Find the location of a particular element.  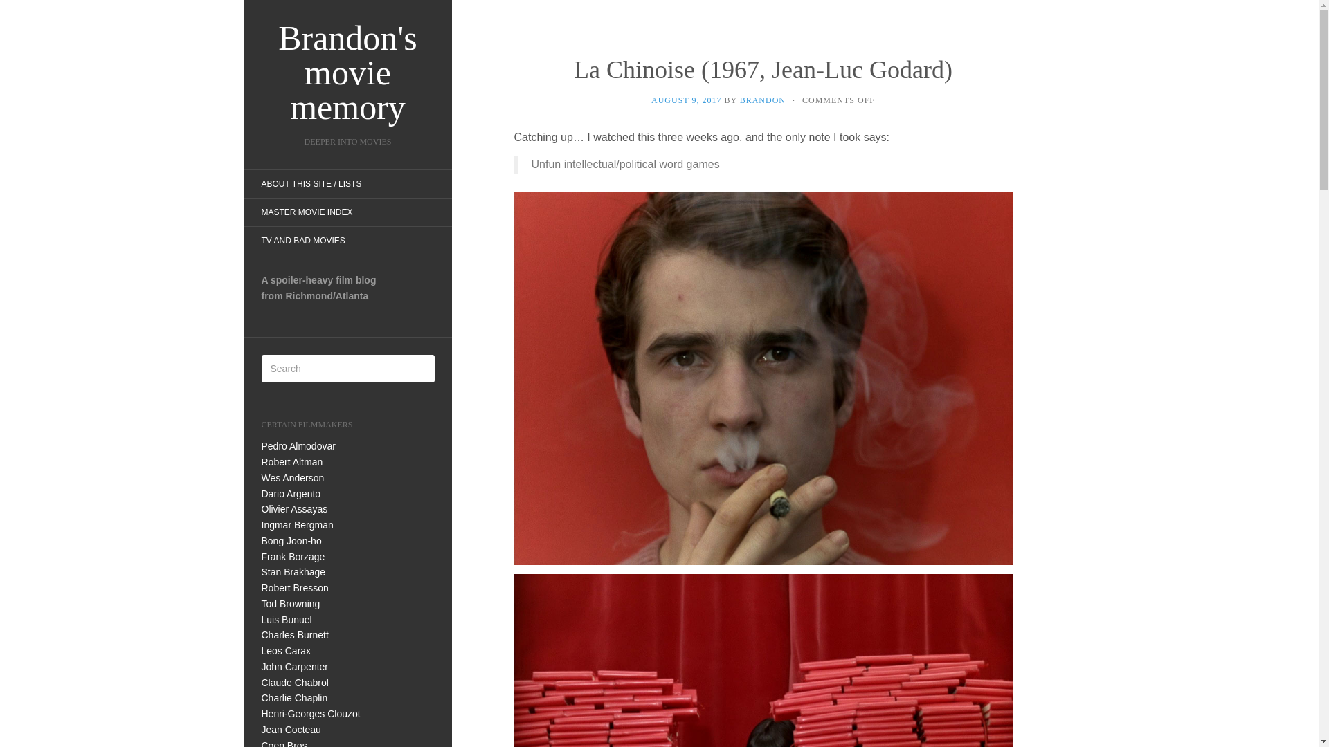

Pedro Almodovar is located at coordinates (299, 446).